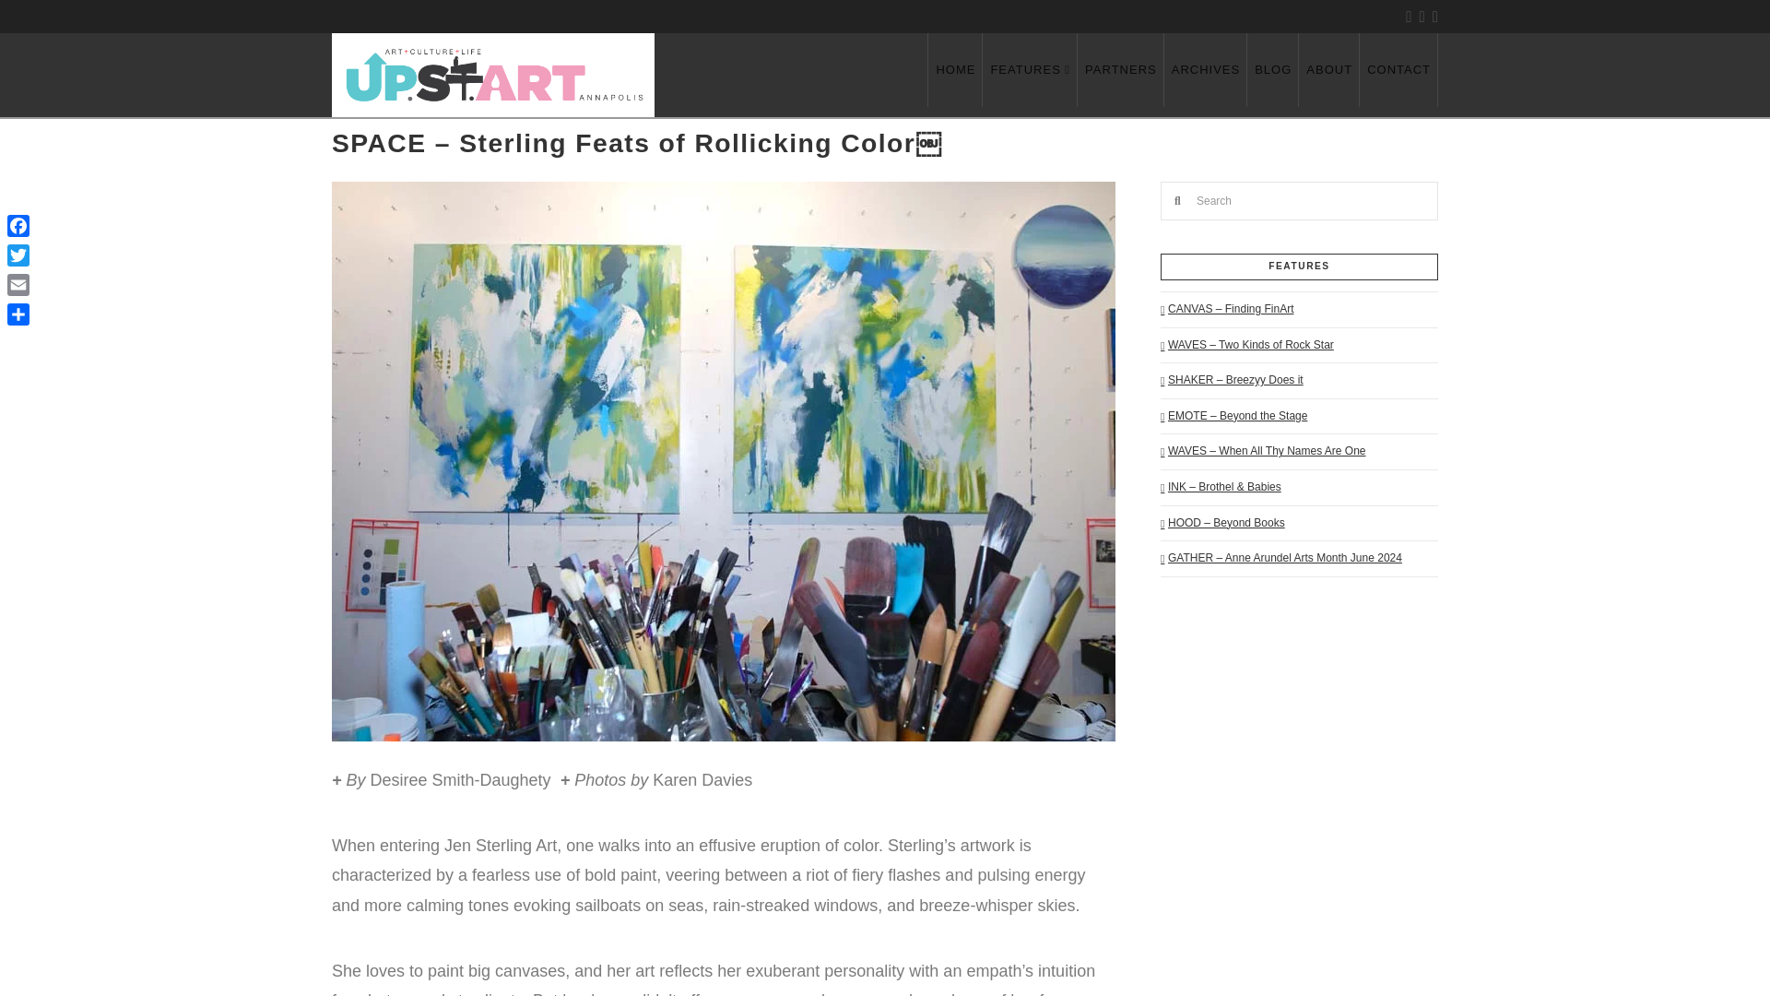 Image resolution: width=1770 pixels, height=996 pixels. What do you see at coordinates (1276, 725) in the screenshot?
I see `Advertisement` at bounding box center [1276, 725].